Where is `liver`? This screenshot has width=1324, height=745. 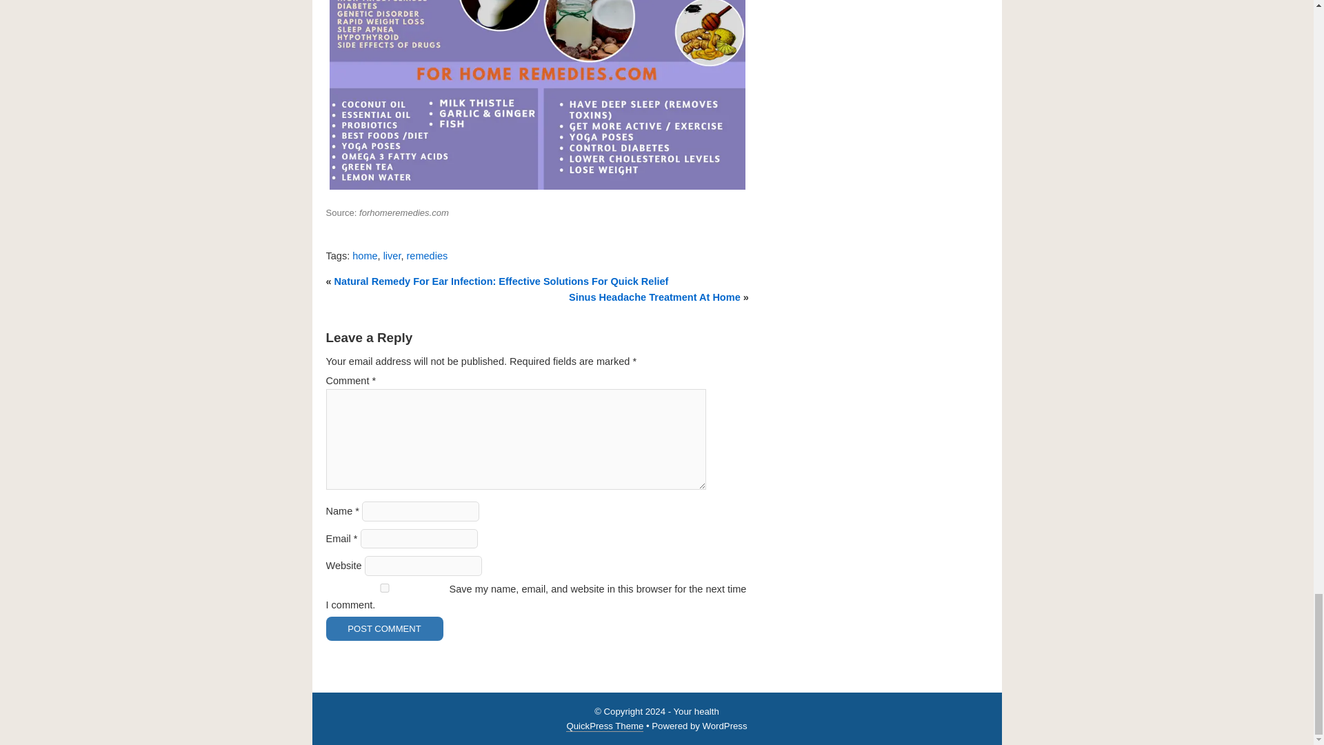 liver is located at coordinates (392, 255).